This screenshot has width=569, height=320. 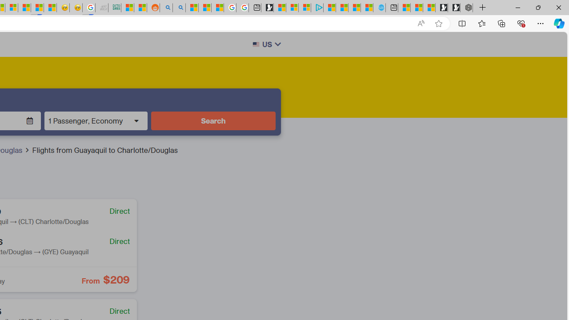 What do you see at coordinates (256, 44) in the screenshot?
I see `Class: w-full h-auto rounded-sm border border-gray-200` at bounding box center [256, 44].